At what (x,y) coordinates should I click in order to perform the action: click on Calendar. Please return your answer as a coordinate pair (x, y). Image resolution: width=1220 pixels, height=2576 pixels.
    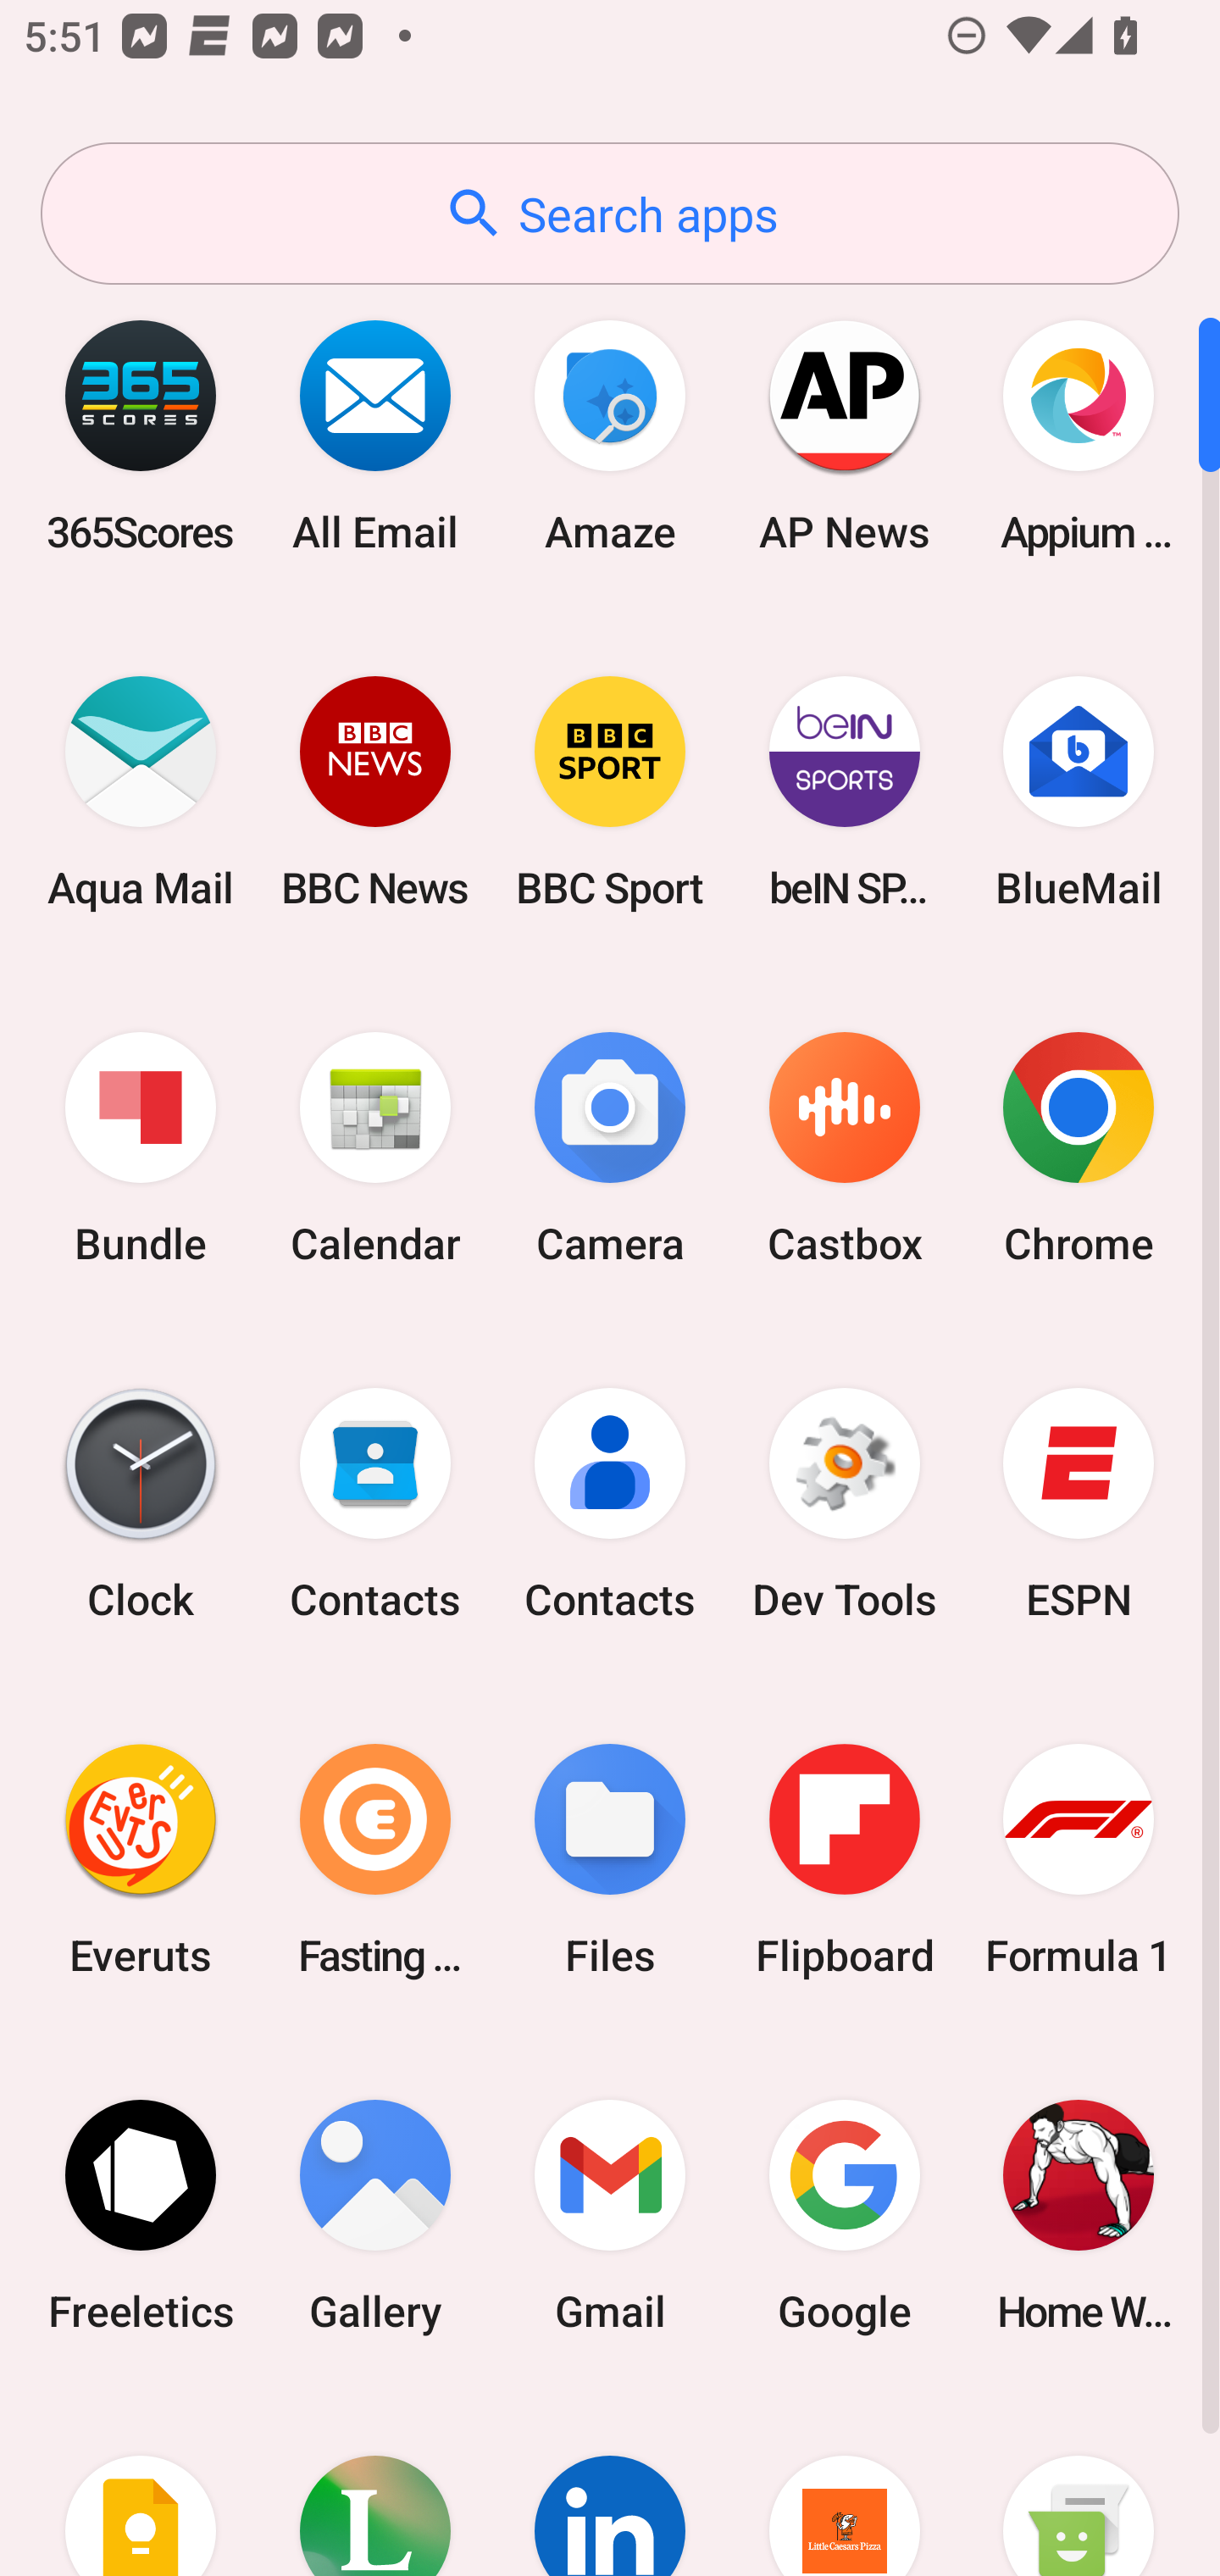
    Looking at the image, I should click on (375, 1149).